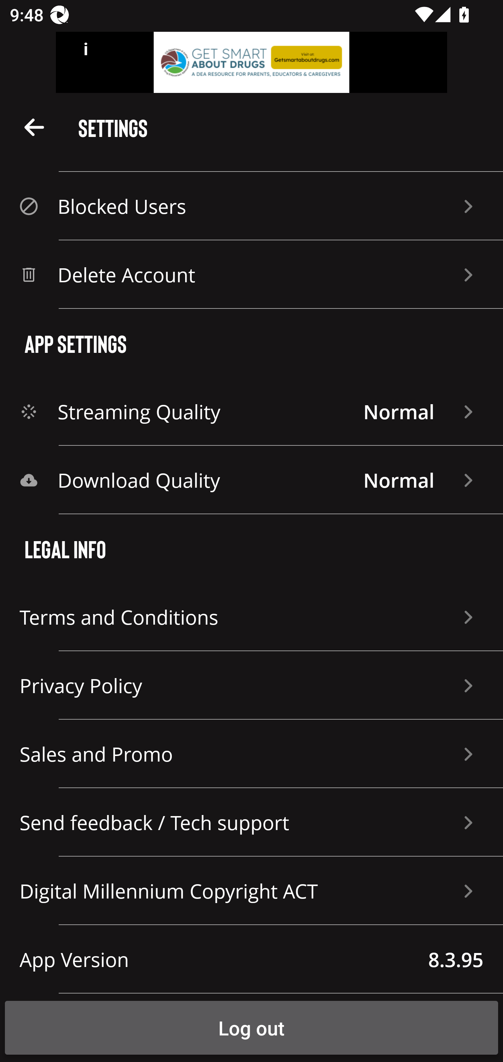 Image resolution: width=503 pixels, height=1062 pixels. What do you see at coordinates (251, 1028) in the screenshot?
I see `Log out` at bounding box center [251, 1028].